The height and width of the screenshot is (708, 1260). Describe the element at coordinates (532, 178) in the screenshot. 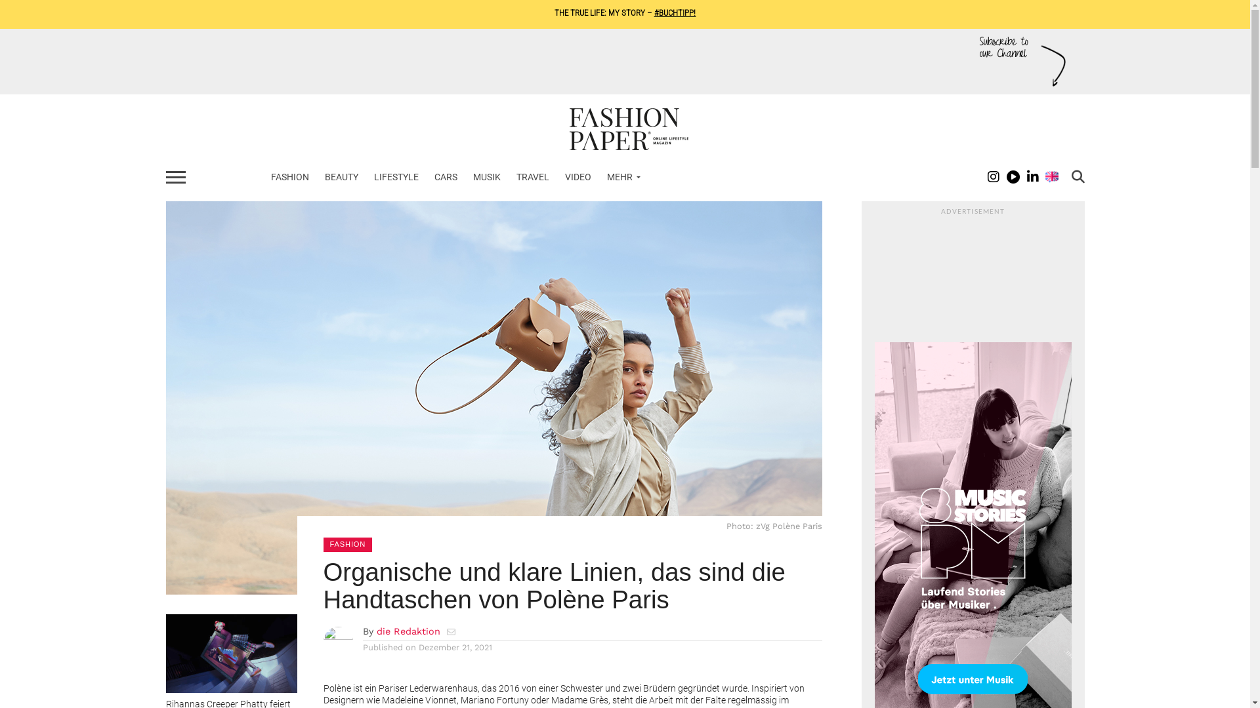

I see `TRAVEL` at that location.